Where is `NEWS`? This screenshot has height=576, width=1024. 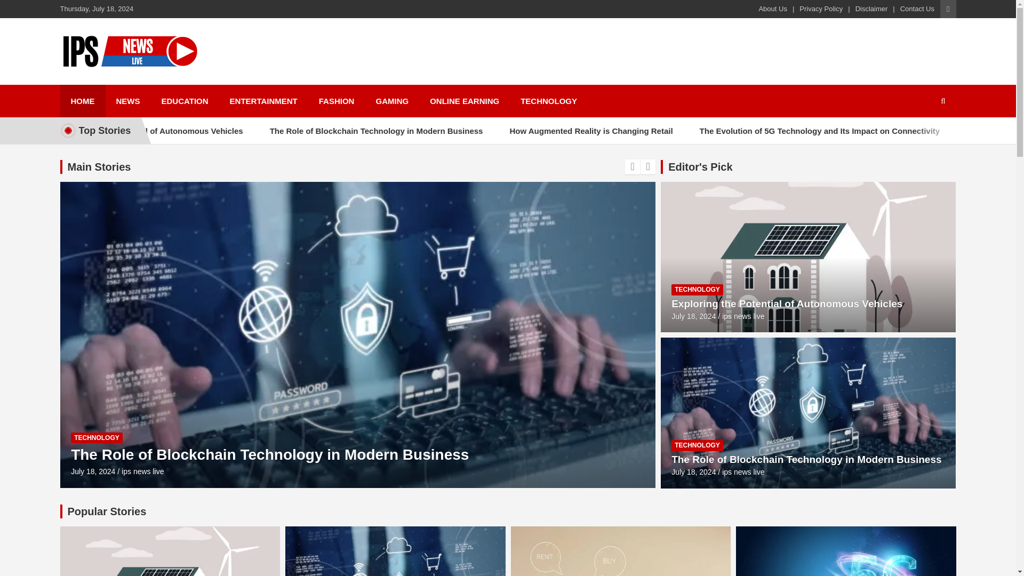
NEWS is located at coordinates (128, 101).